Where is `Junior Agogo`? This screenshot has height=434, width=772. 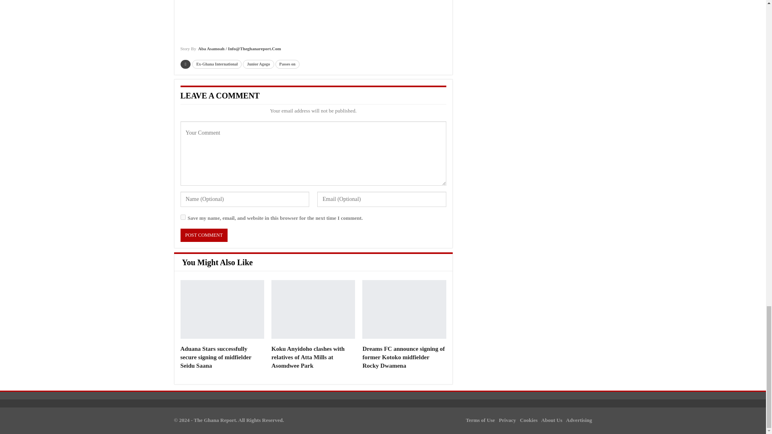 Junior Agogo is located at coordinates (258, 64).